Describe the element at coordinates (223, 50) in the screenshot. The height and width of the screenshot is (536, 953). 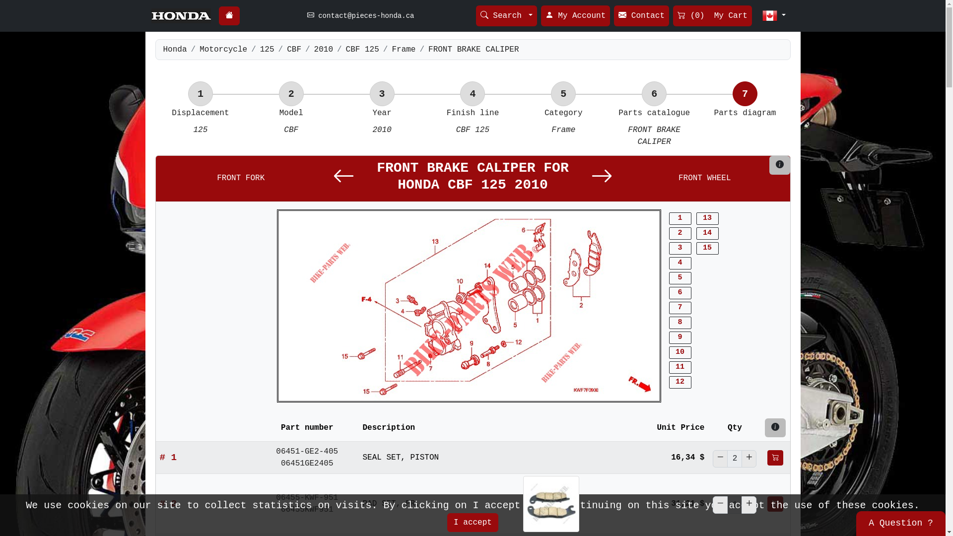
I see `Motorcycle` at that location.